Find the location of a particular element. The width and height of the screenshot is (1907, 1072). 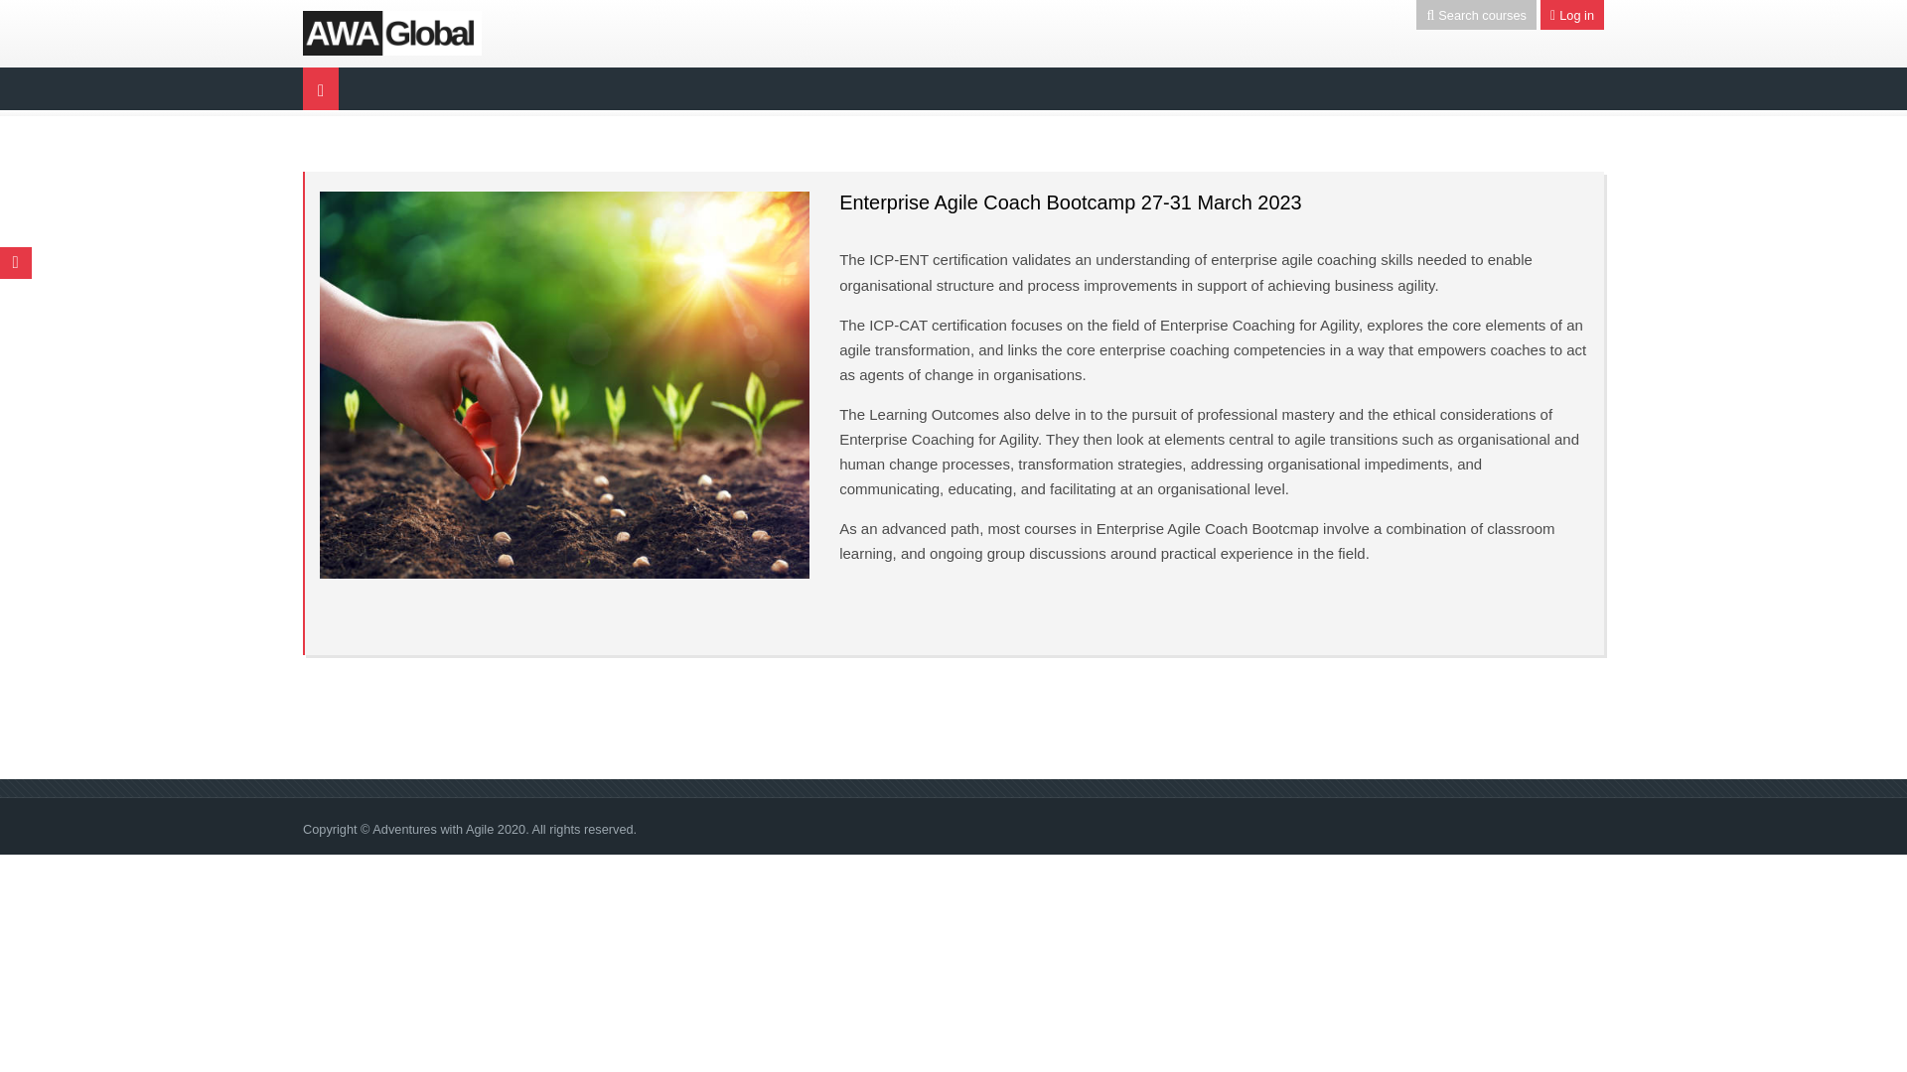

Search courses is located at coordinates (1476, 15).